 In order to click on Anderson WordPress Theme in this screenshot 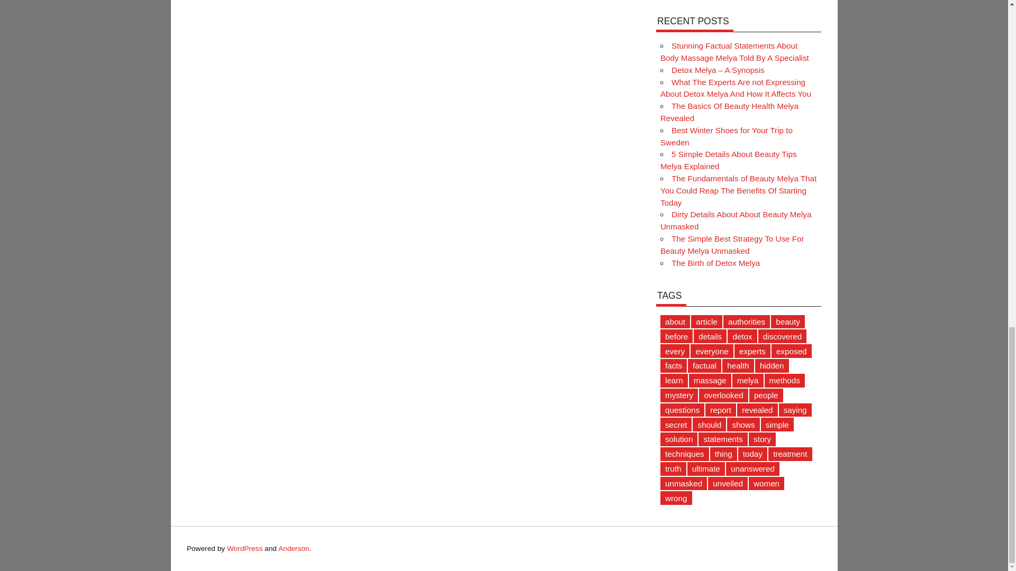, I will do `click(294, 549)`.